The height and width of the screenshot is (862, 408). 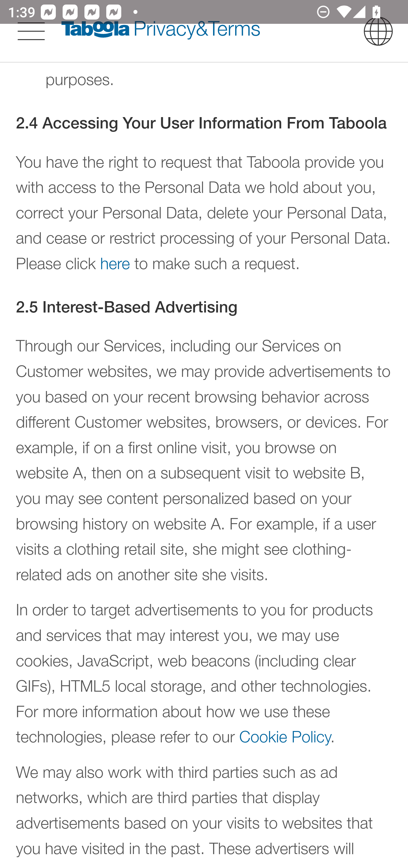 What do you see at coordinates (378, 31) in the screenshot?
I see `English` at bounding box center [378, 31].